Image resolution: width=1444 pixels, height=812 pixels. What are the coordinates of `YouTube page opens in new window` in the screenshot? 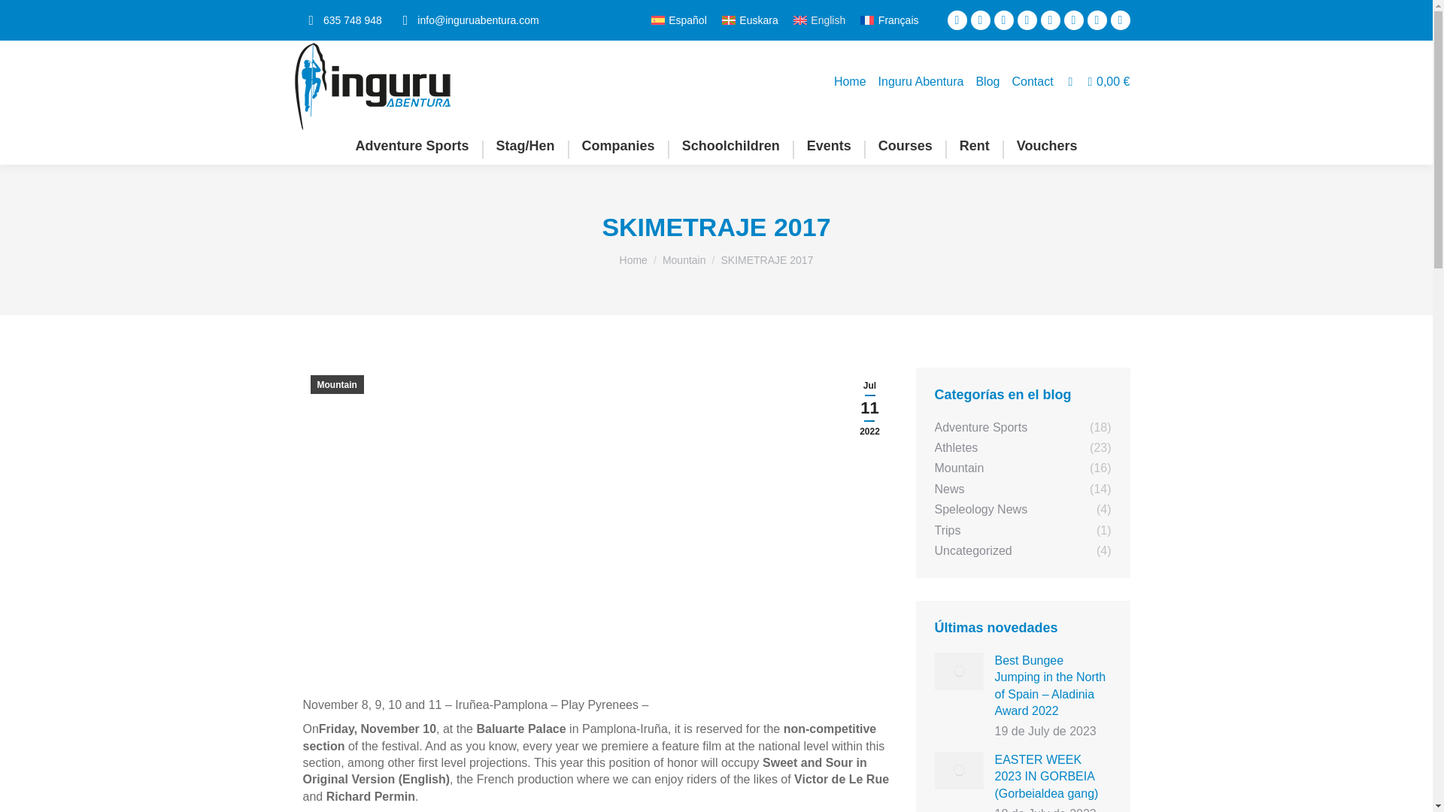 It's located at (1027, 20).